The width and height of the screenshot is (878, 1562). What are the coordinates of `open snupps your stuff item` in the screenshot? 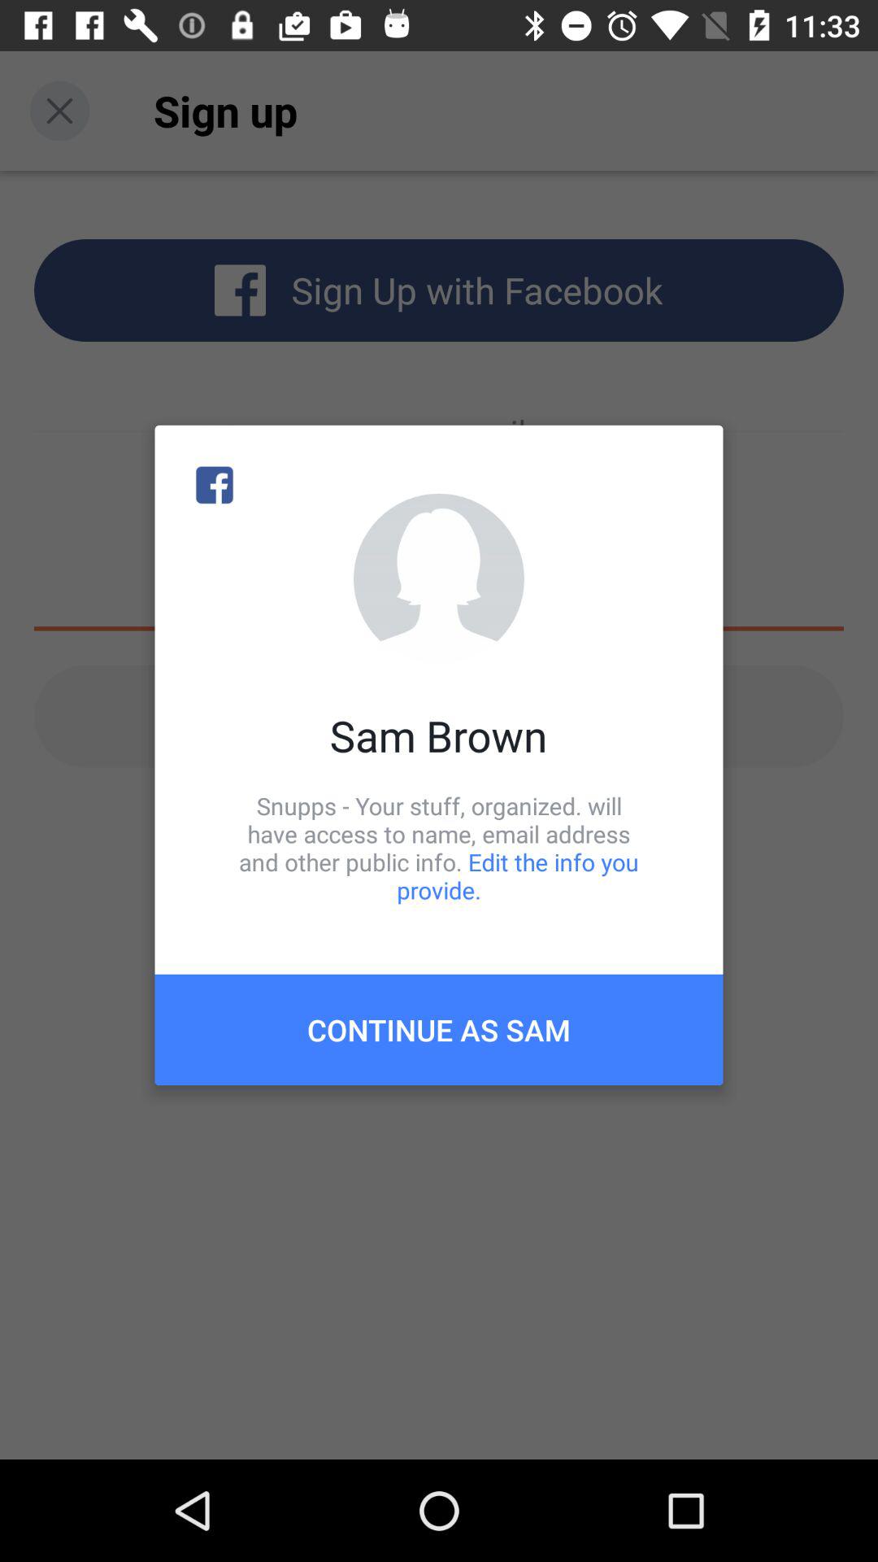 It's located at (439, 848).